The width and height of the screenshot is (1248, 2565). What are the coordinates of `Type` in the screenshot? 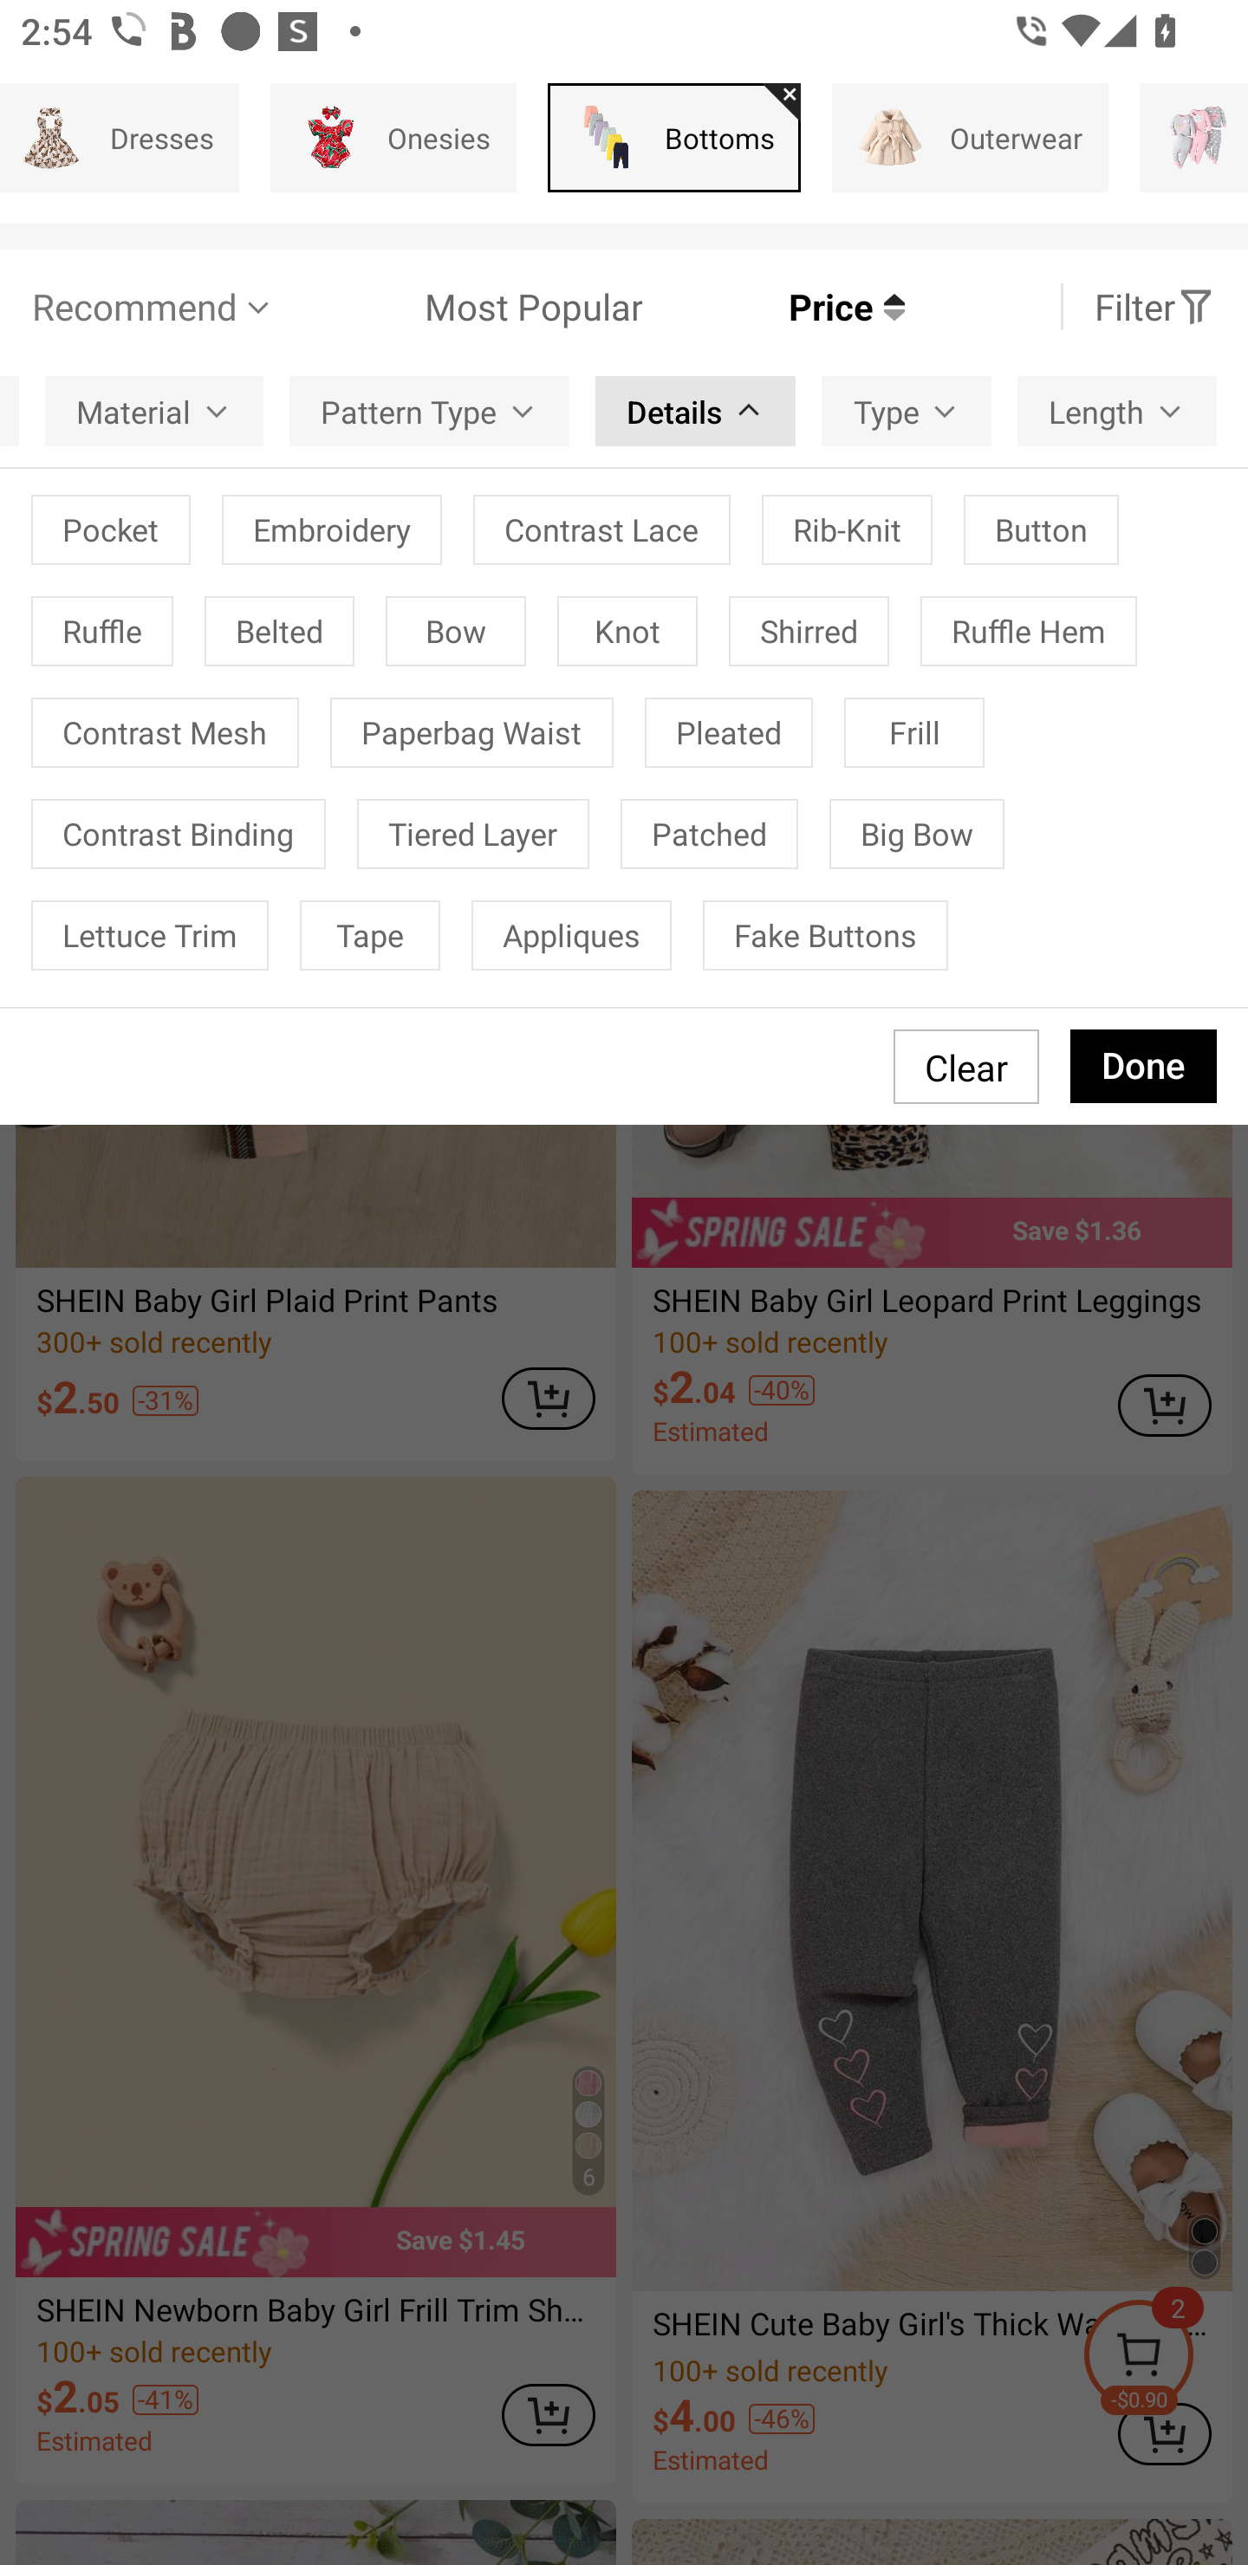 It's located at (906, 412).